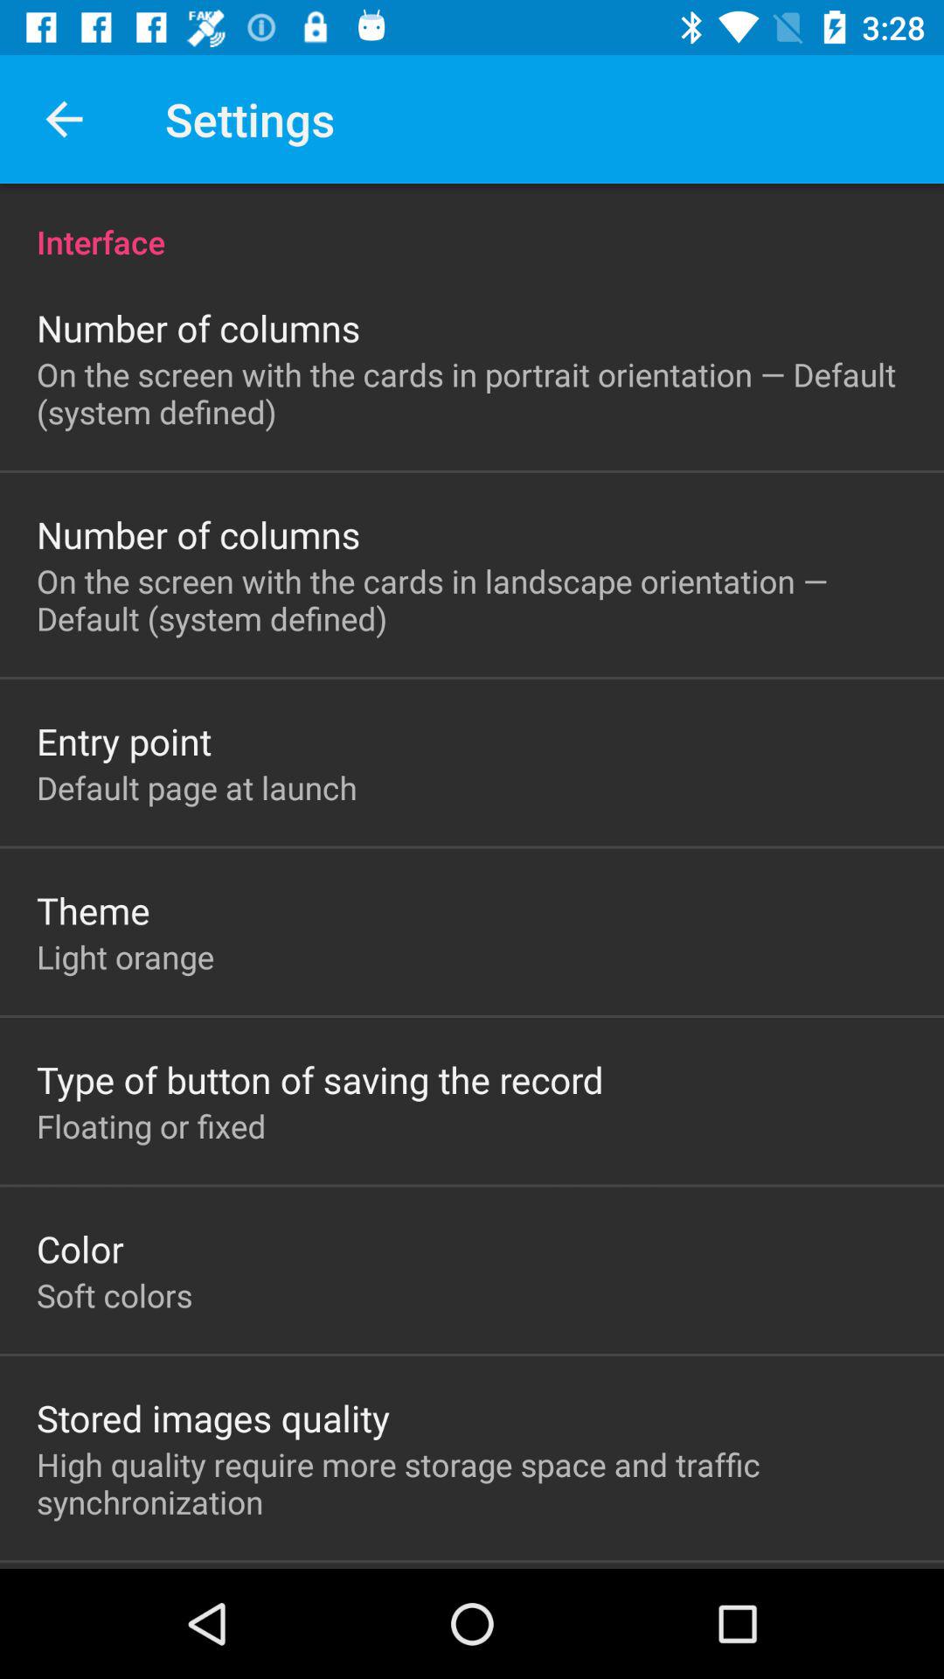 The height and width of the screenshot is (1679, 944). What do you see at coordinates (93, 909) in the screenshot?
I see `open icon above light orange` at bounding box center [93, 909].